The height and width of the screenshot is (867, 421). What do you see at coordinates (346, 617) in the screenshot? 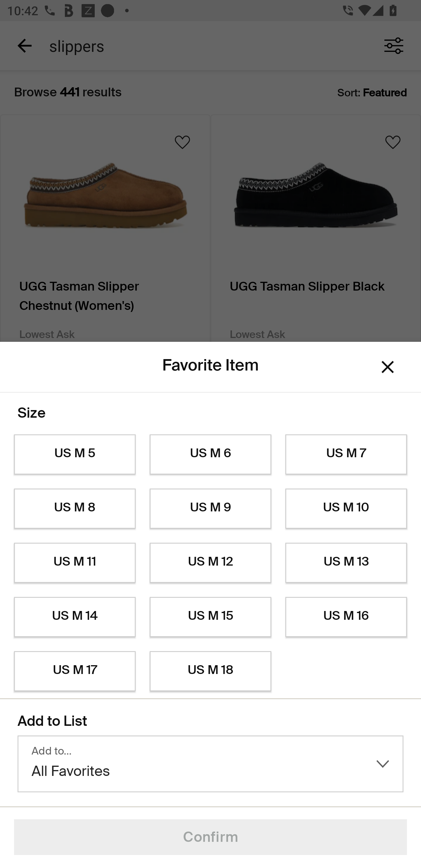
I see `US M 16` at bounding box center [346, 617].